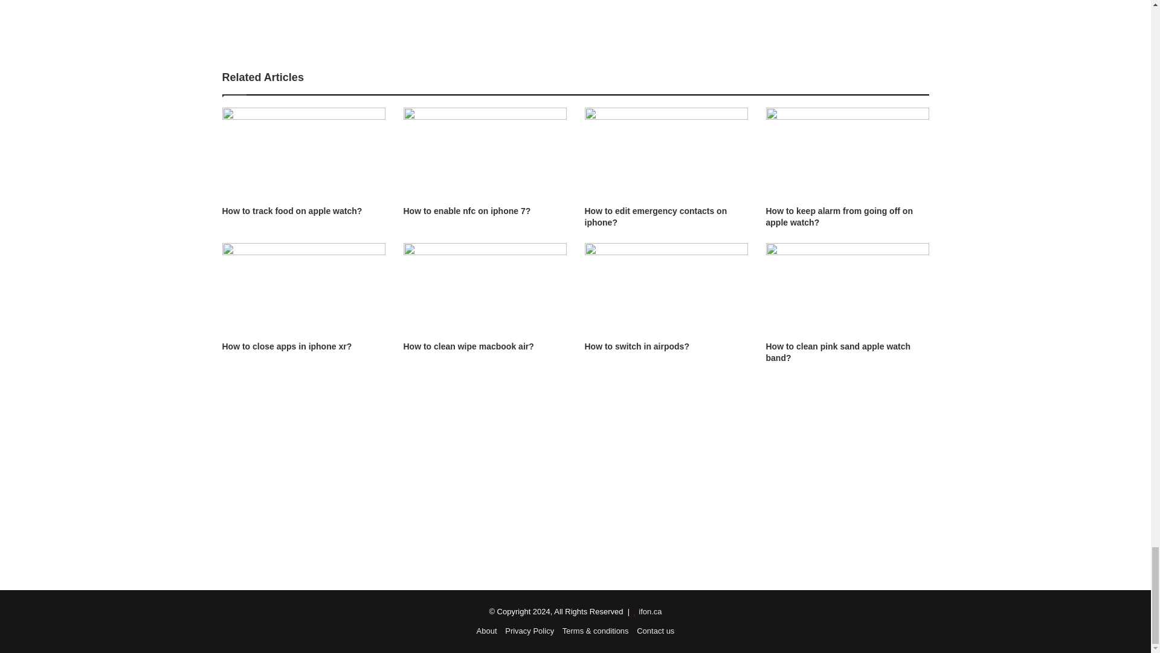 The height and width of the screenshot is (653, 1160). Describe the element at coordinates (487, 630) in the screenshot. I see `About` at that location.